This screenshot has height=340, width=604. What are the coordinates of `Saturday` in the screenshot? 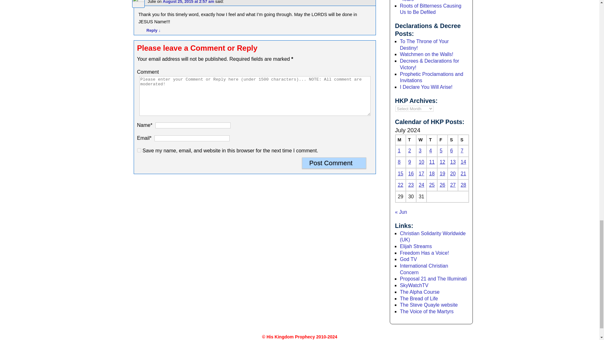 It's located at (452, 140).